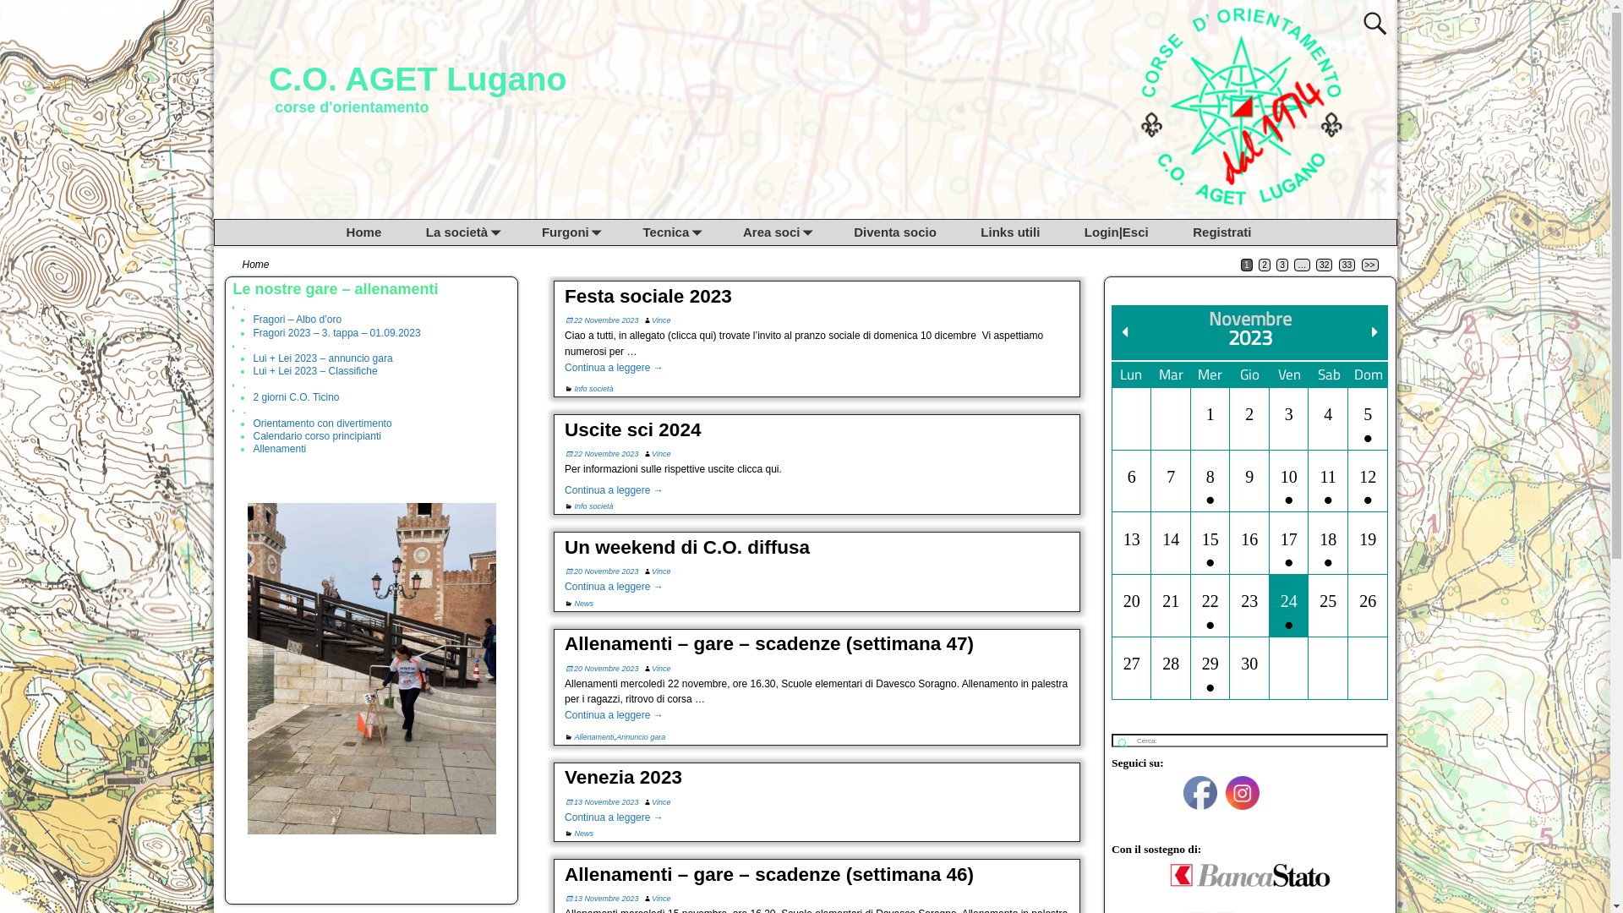  What do you see at coordinates (1023, 232) in the screenshot?
I see `Links utili` at bounding box center [1023, 232].